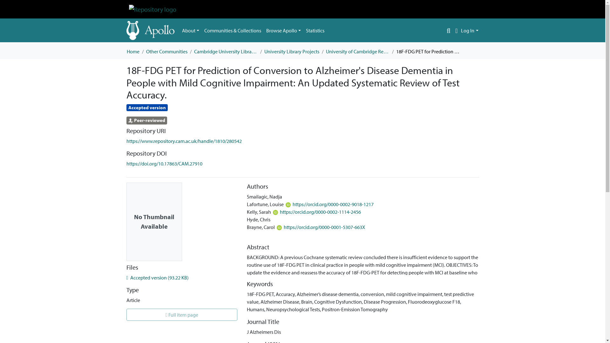 The width and height of the screenshot is (610, 343). Describe the element at coordinates (226, 51) in the screenshot. I see `Cambridge University Libraries` at that location.